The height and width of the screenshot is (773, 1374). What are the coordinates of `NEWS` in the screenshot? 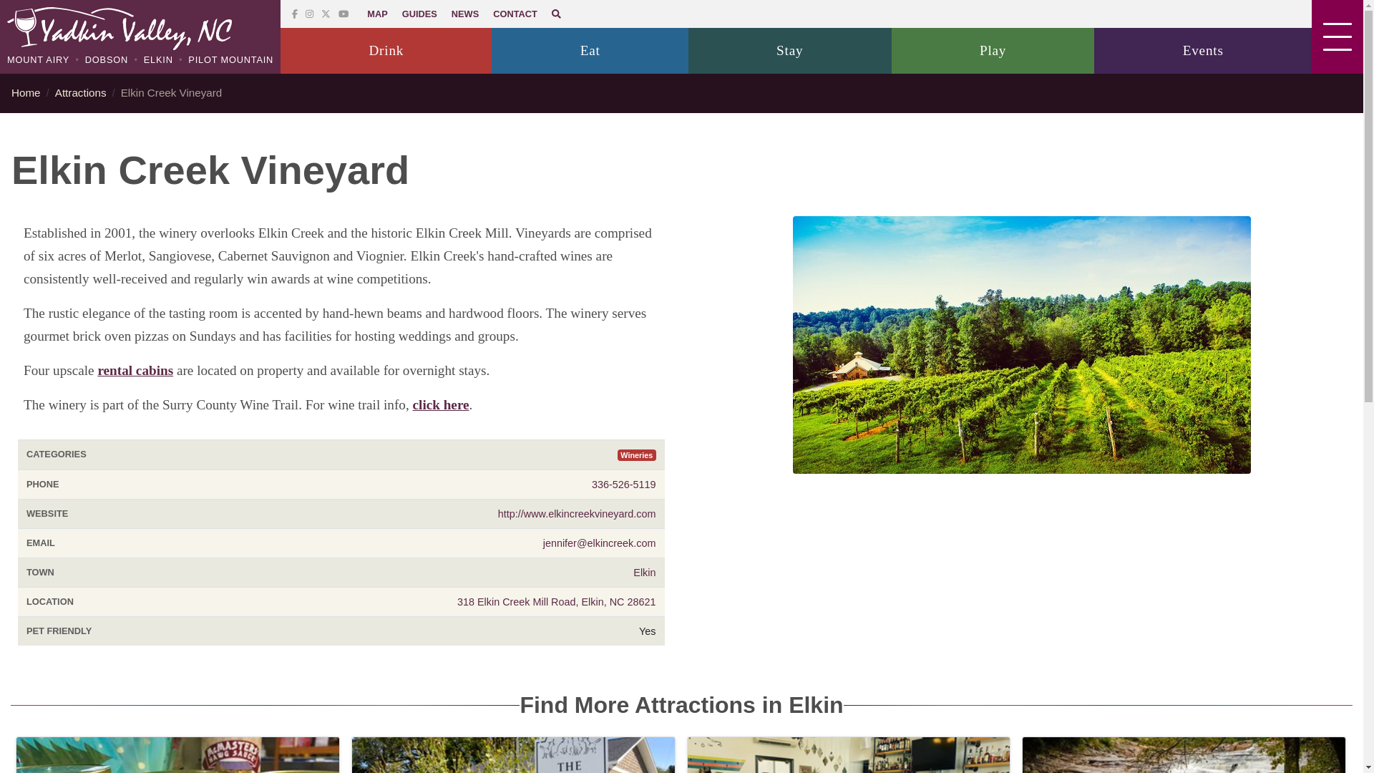 It's located at (465, 14).